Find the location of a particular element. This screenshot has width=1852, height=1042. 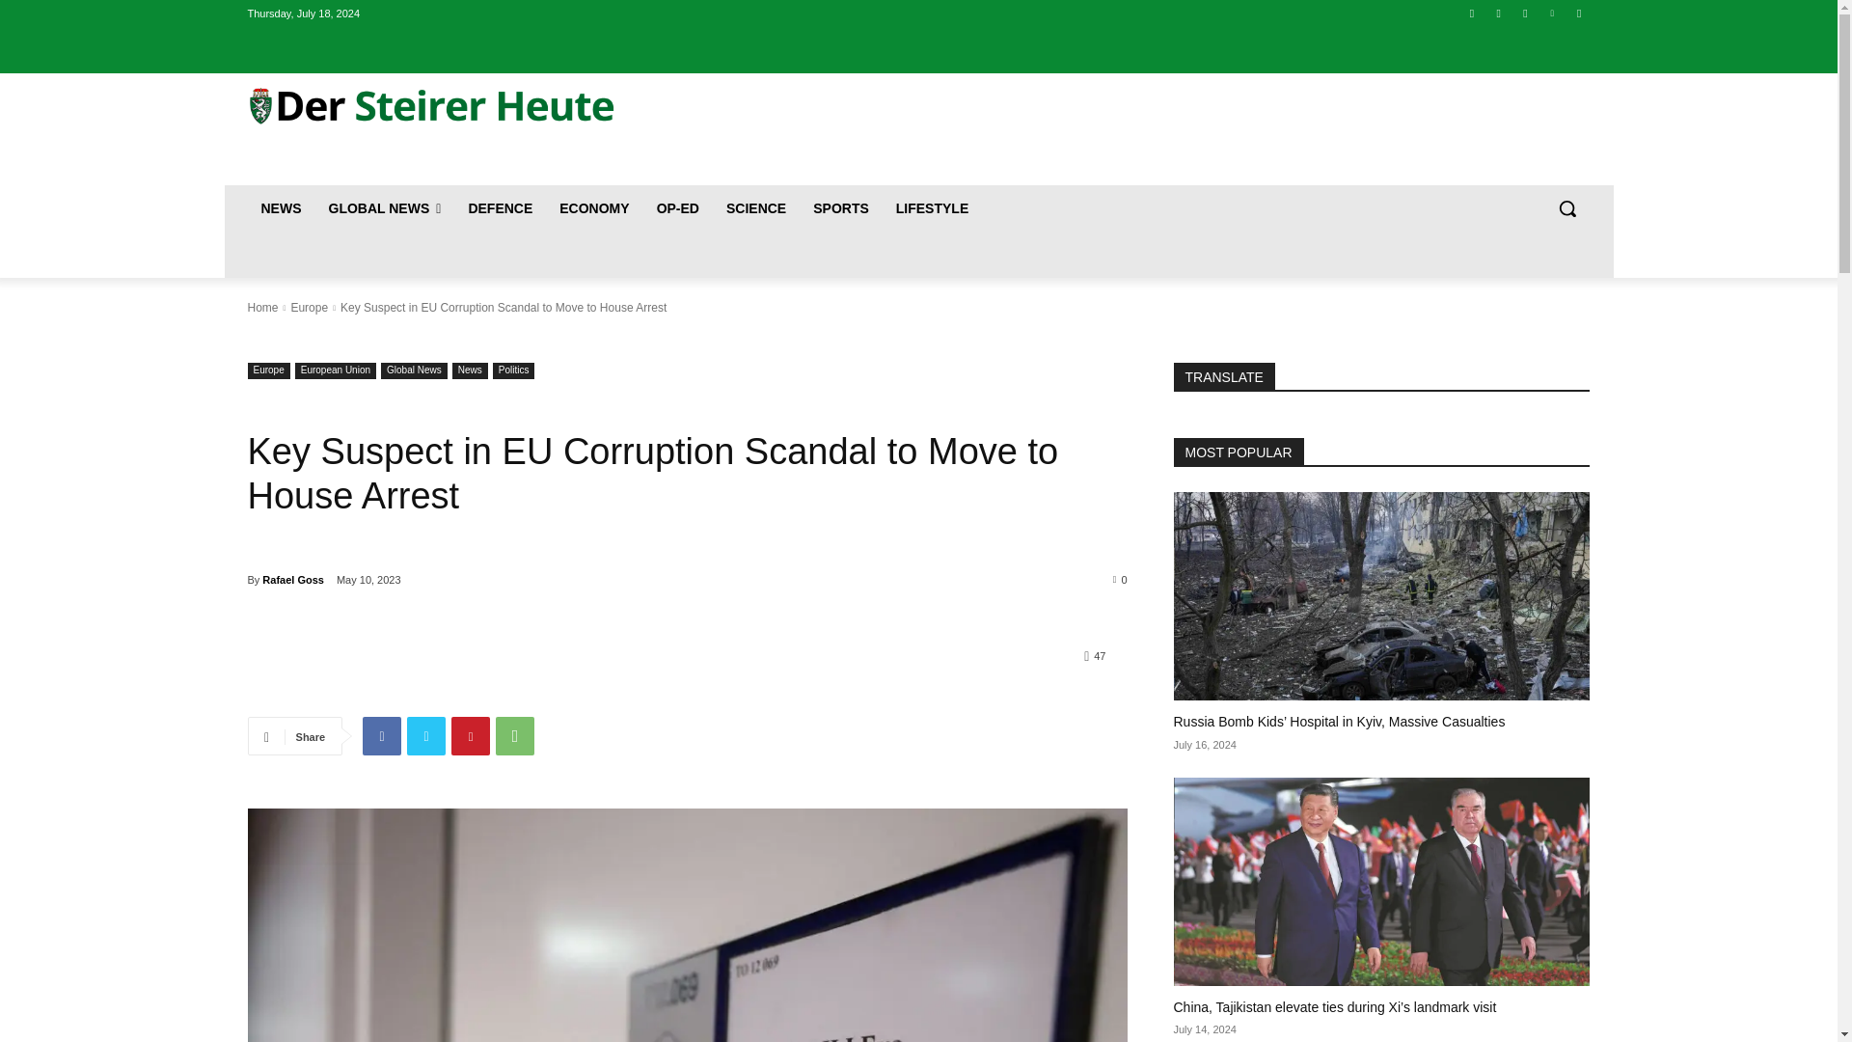

Twitter is located at coordinates (1526, 13).